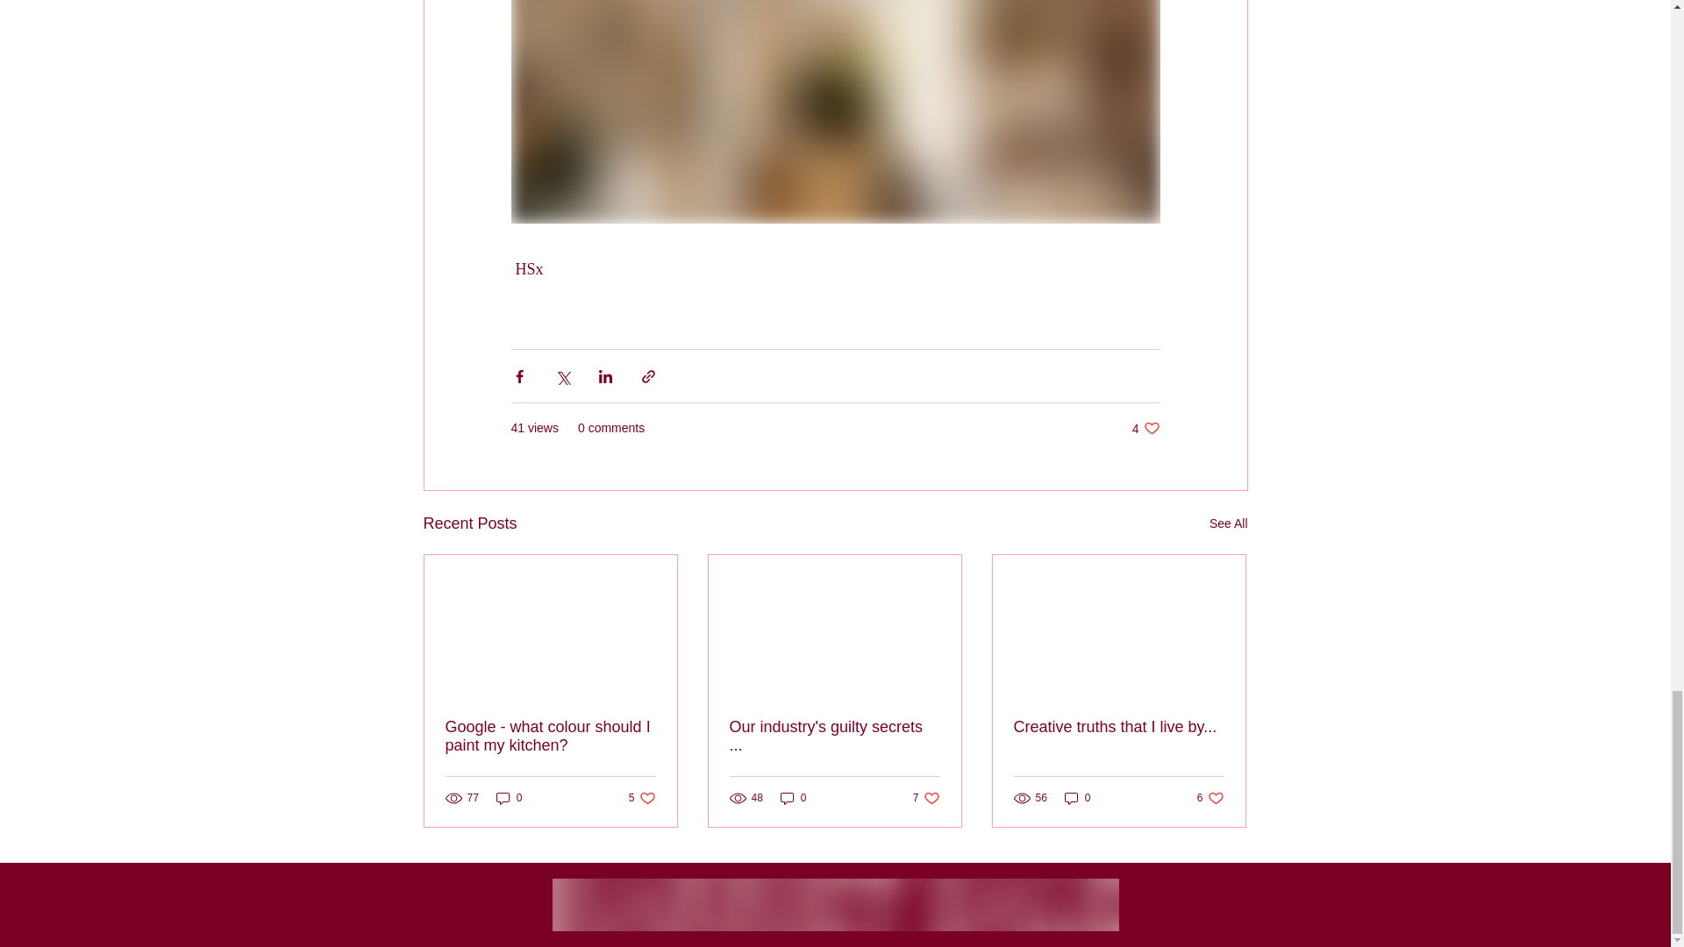  I want to click on 0, so click(551, 736).